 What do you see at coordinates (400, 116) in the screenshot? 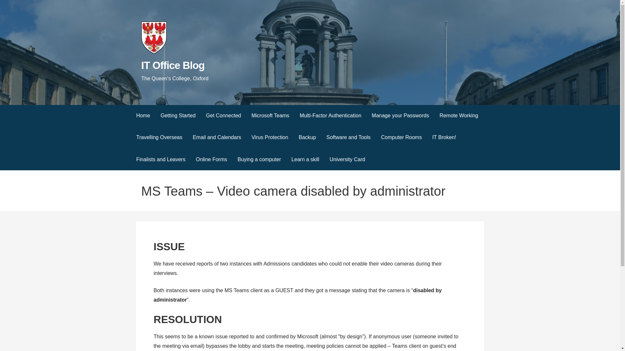
I see `Manage your Passwords` at bounding box center [400, 116].